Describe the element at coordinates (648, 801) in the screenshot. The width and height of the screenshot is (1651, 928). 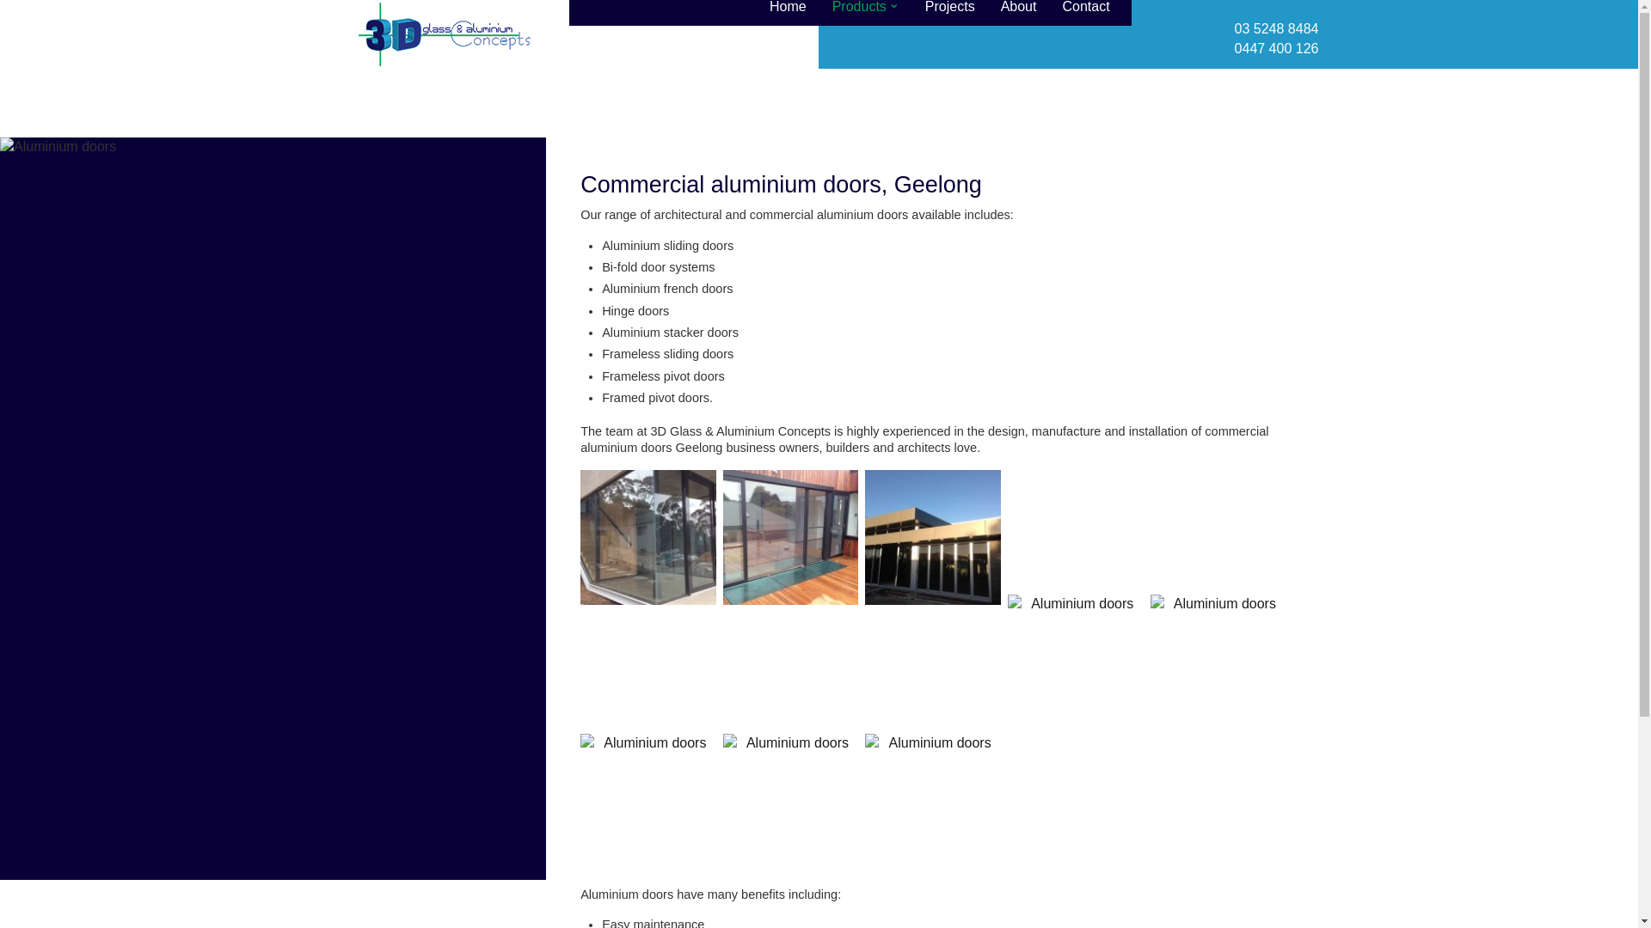
I see `Black aluminium doors and windows` at that location.